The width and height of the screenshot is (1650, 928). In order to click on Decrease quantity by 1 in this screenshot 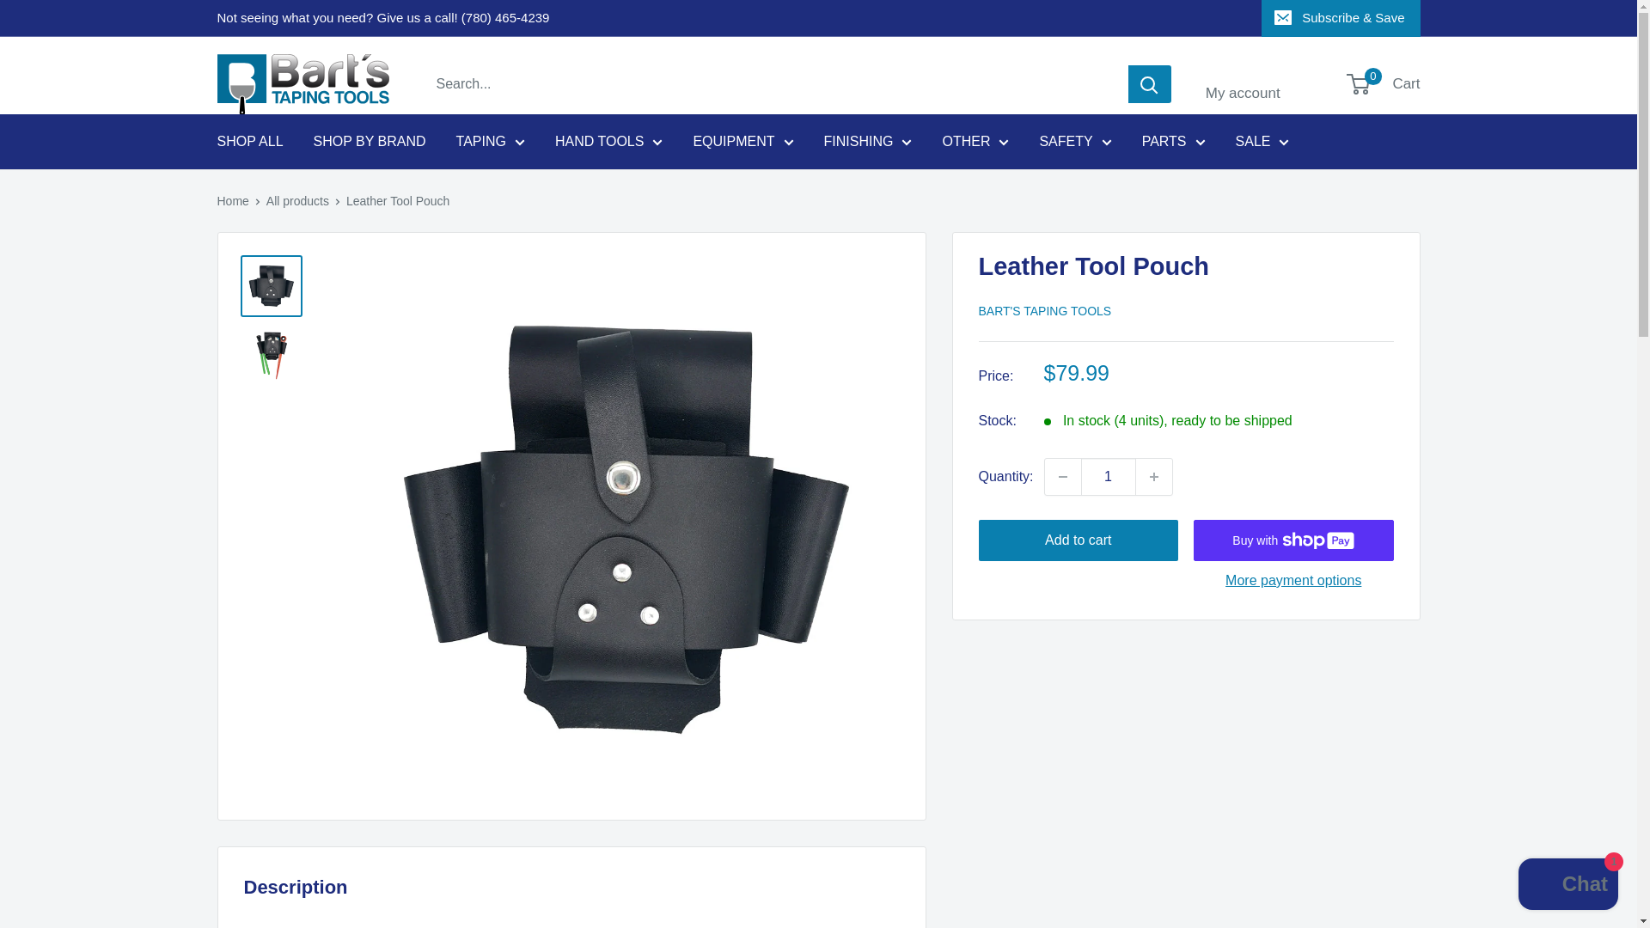, I will do `click(1062, 476)`.